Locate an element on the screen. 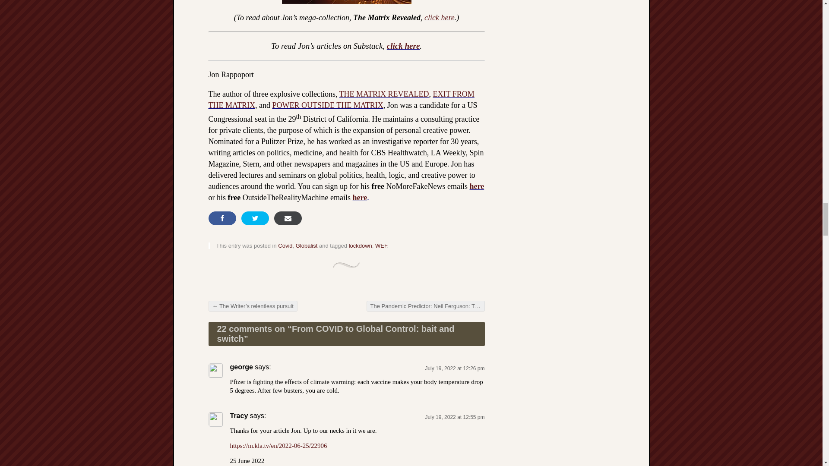 The height and width of the screenshot is (466, 829). click here is located at coordinates (440, 17).